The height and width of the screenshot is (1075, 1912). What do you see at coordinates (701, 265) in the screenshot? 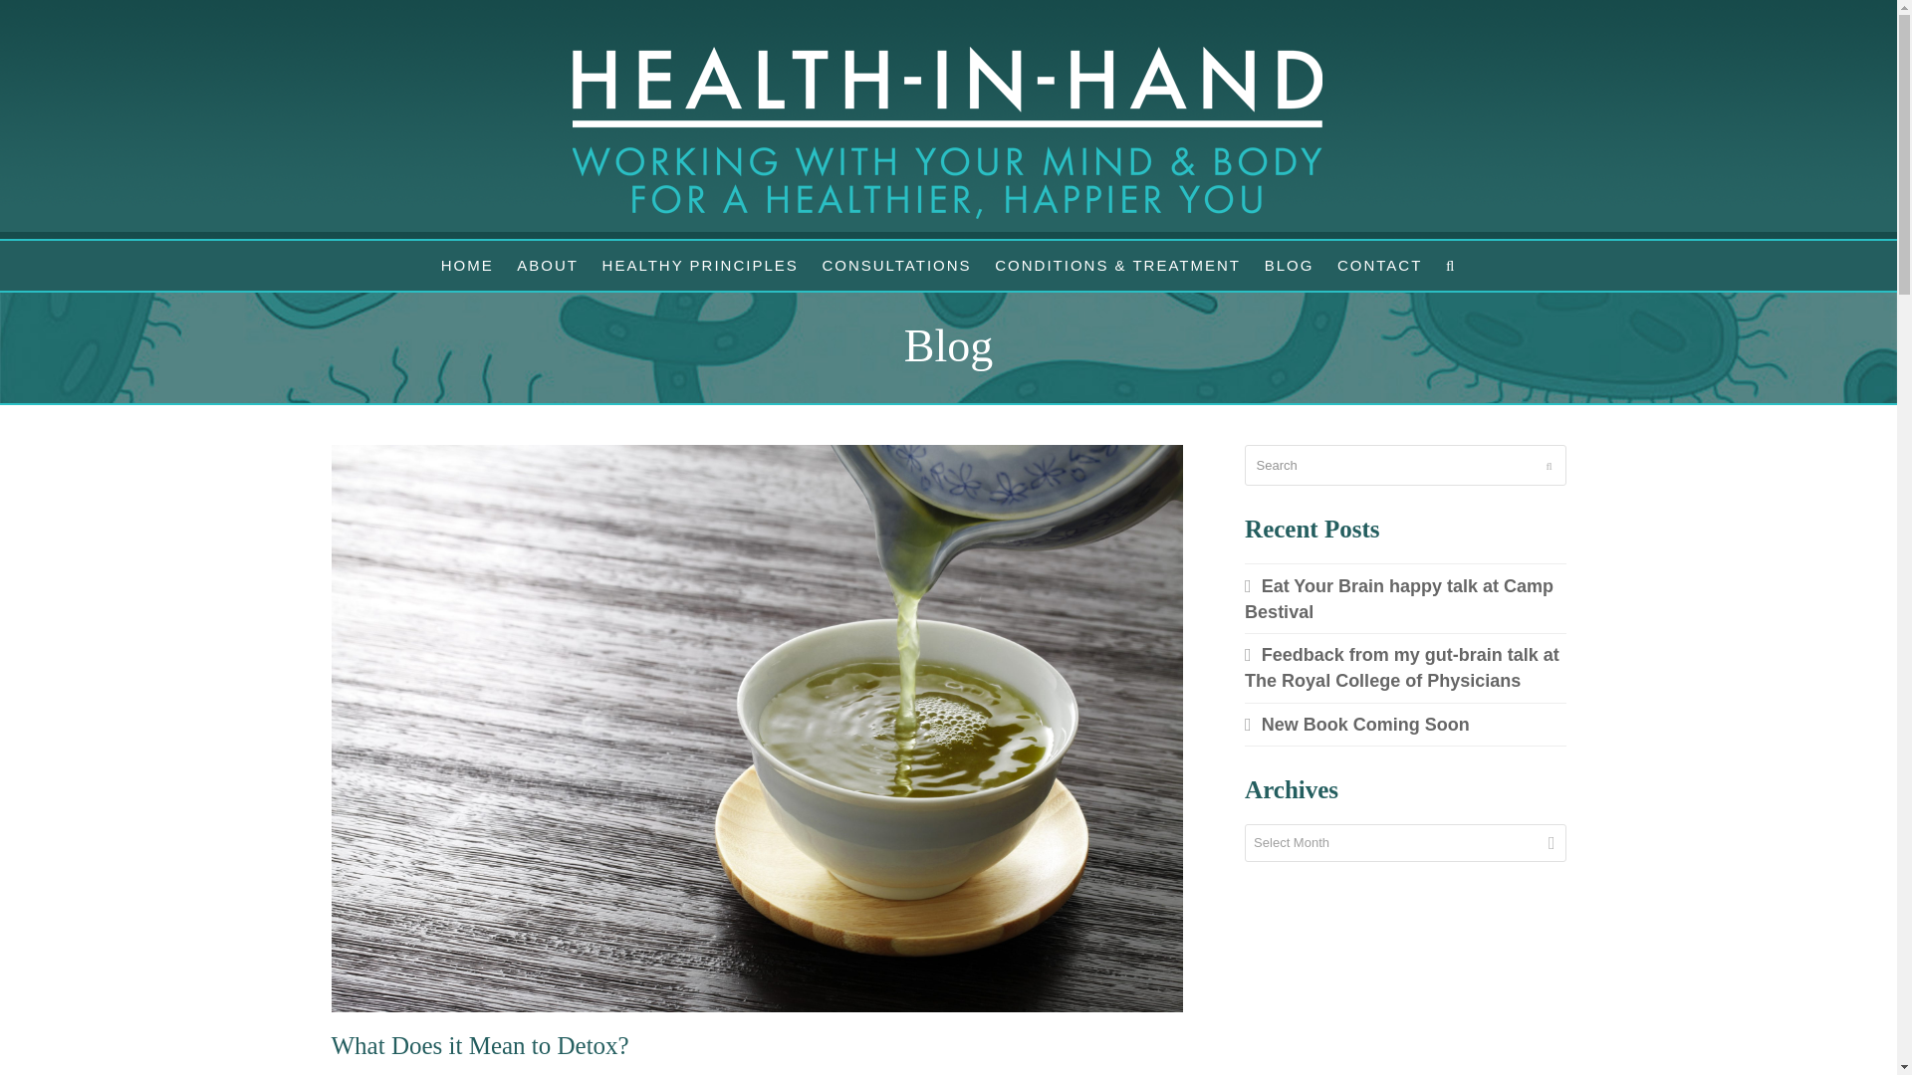
I see `HEALTHY PRINCIPLES` at bounding box center [701, 265].